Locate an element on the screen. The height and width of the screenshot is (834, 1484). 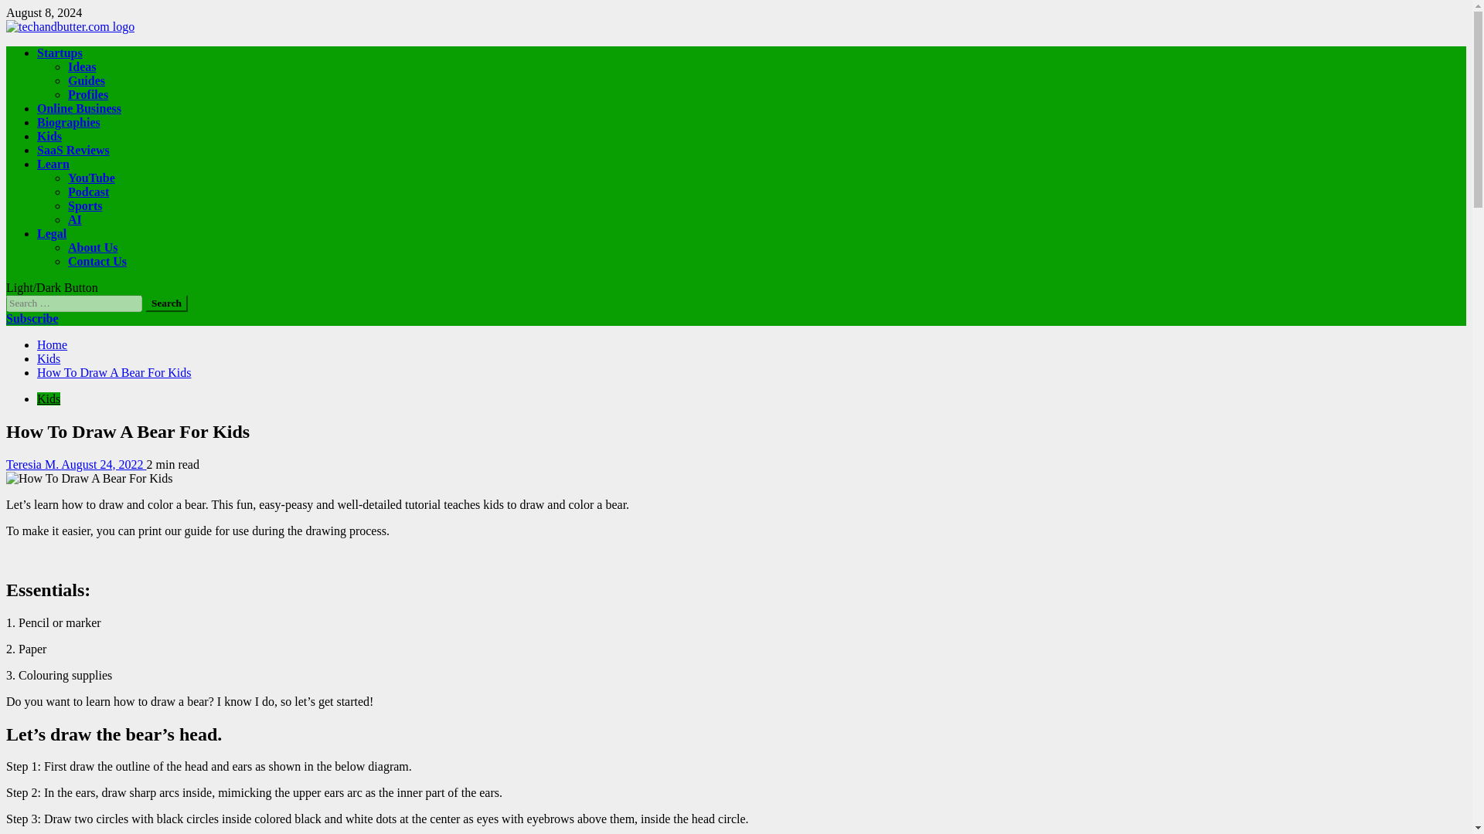
Sports is located at coordinates (85, 205).